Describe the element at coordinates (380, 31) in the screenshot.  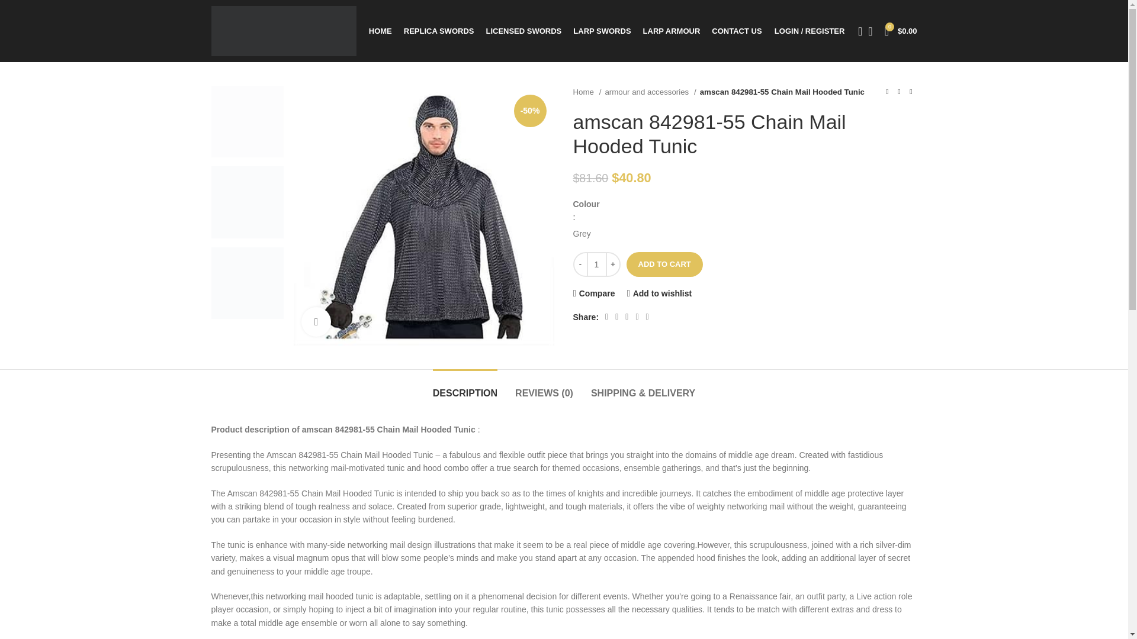
I see `HOME` at that location.